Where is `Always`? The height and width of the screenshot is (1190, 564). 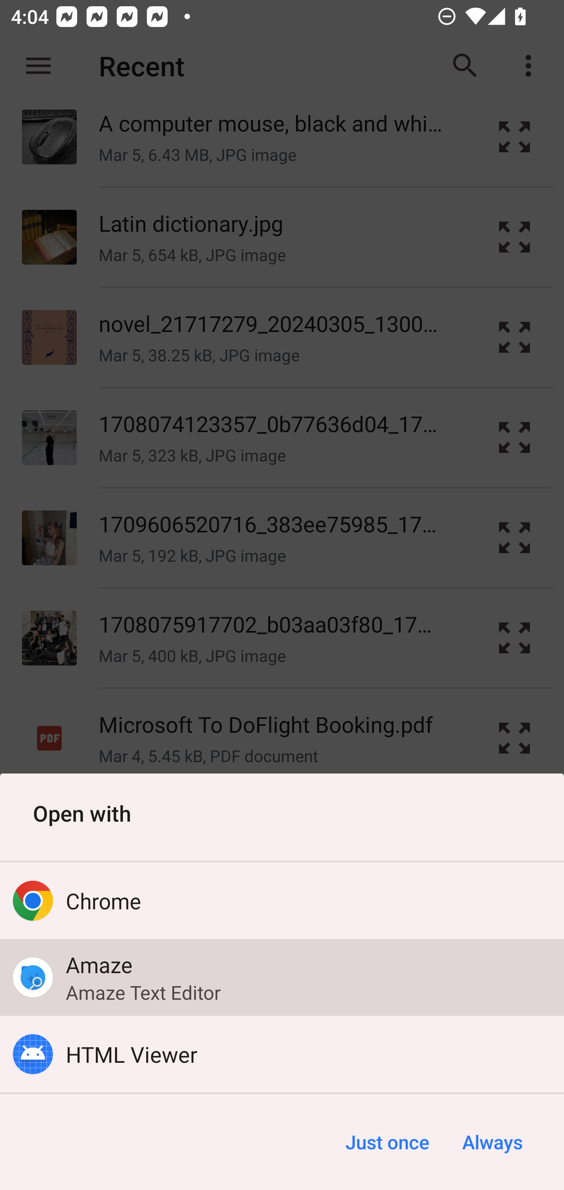 Always is located at coordinates (492, 1142).